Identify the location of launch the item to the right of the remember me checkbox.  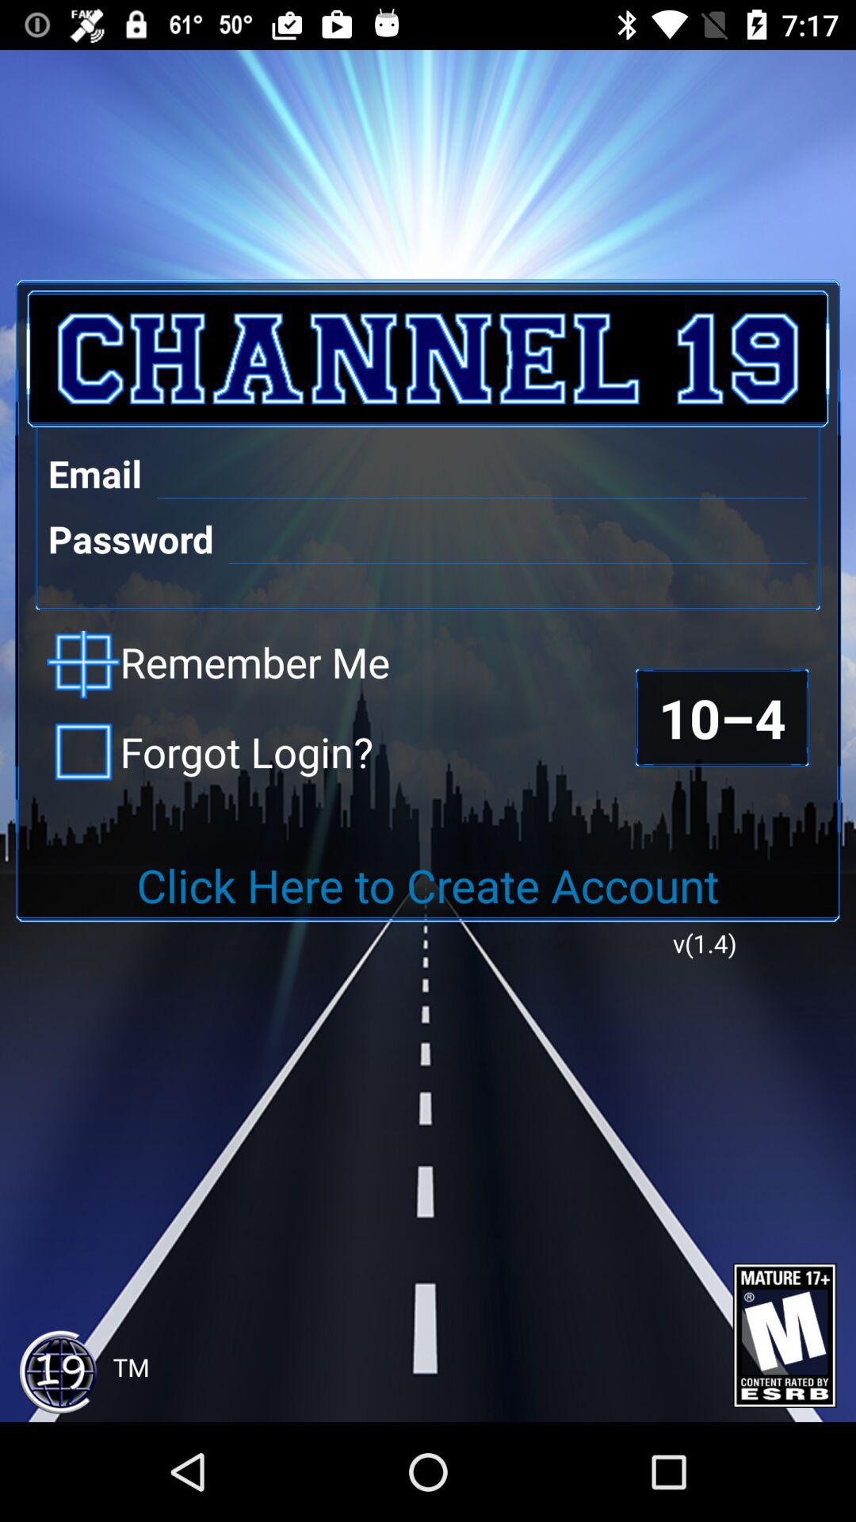
(721, 717).